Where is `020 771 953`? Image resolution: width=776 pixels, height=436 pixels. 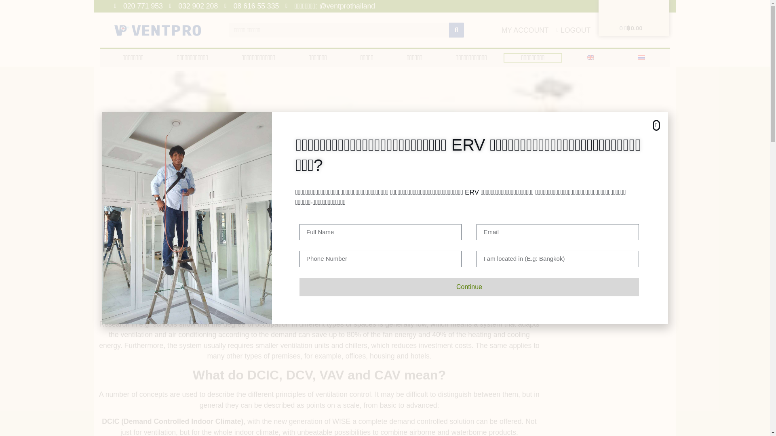
020 771 953 is located at coordinates (138, 6).